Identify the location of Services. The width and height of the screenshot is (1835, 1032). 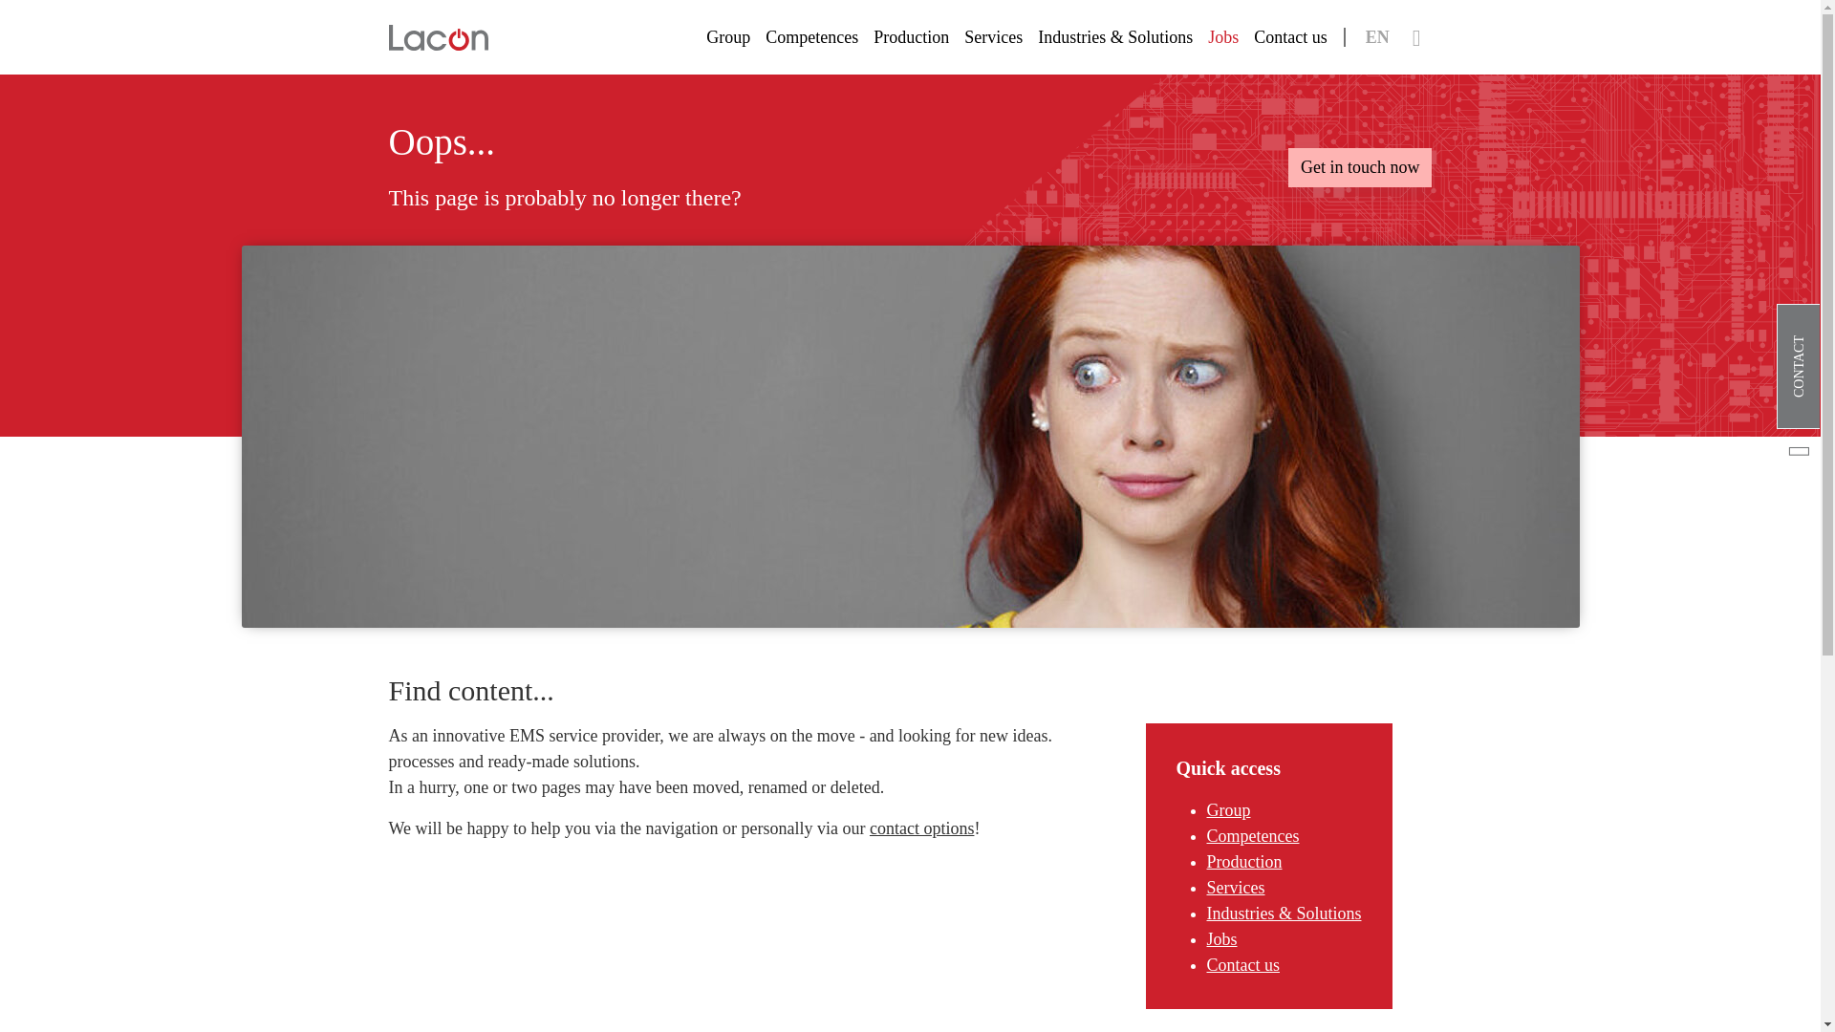
(1235, 887).